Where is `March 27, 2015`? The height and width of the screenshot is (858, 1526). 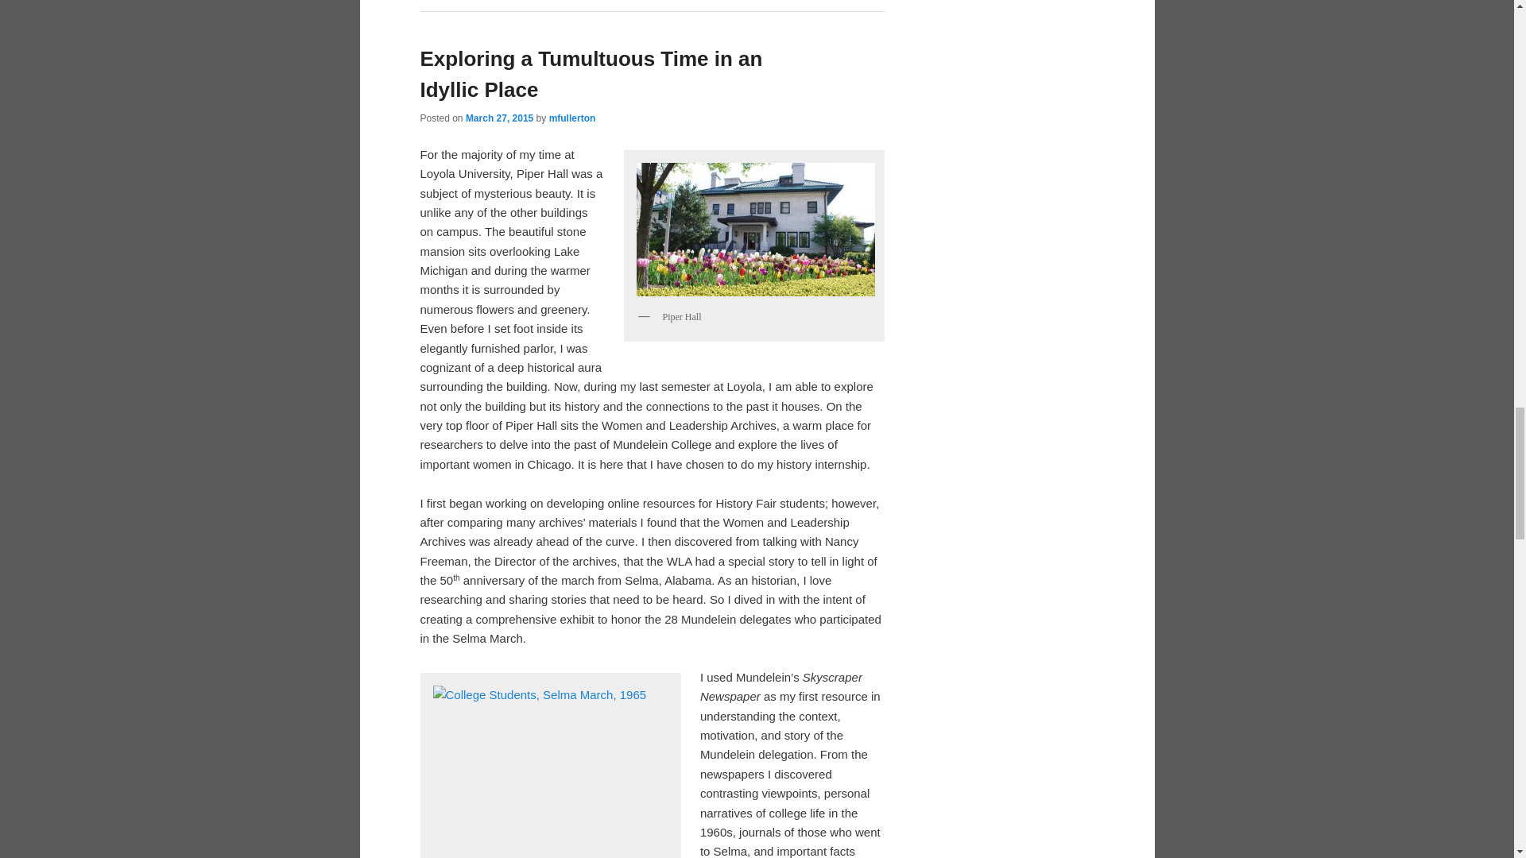 March 27, 2015 is located at coordinates (499, 118).